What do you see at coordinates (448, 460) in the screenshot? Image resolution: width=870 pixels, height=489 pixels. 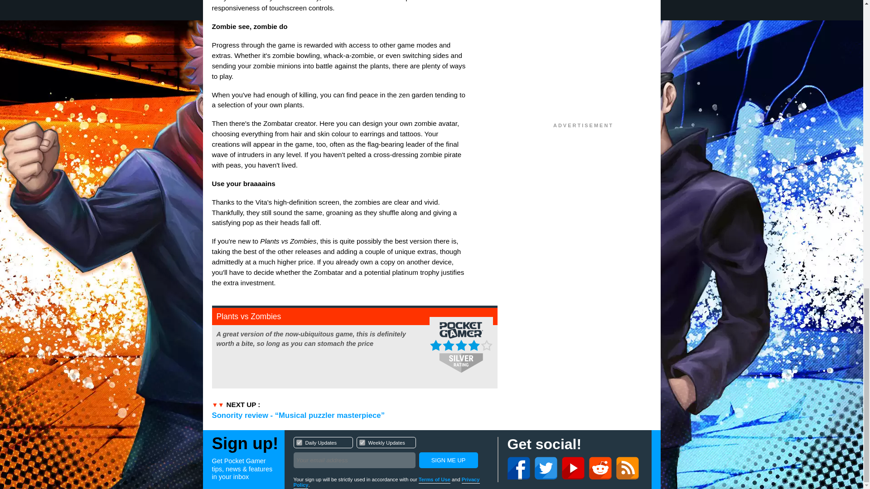 I see `Sign Me Up` at bounding box center [448, 460].